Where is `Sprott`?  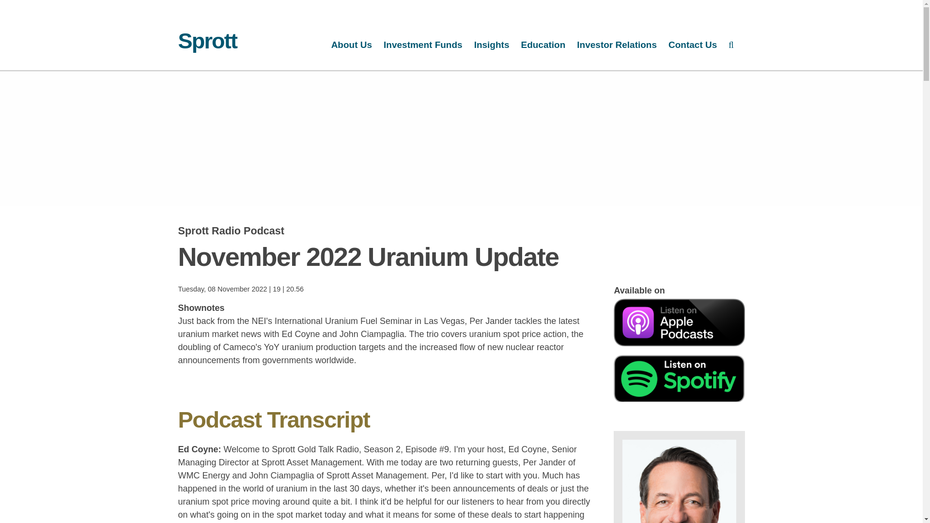 Sprott is located at coordinates (207, 41).